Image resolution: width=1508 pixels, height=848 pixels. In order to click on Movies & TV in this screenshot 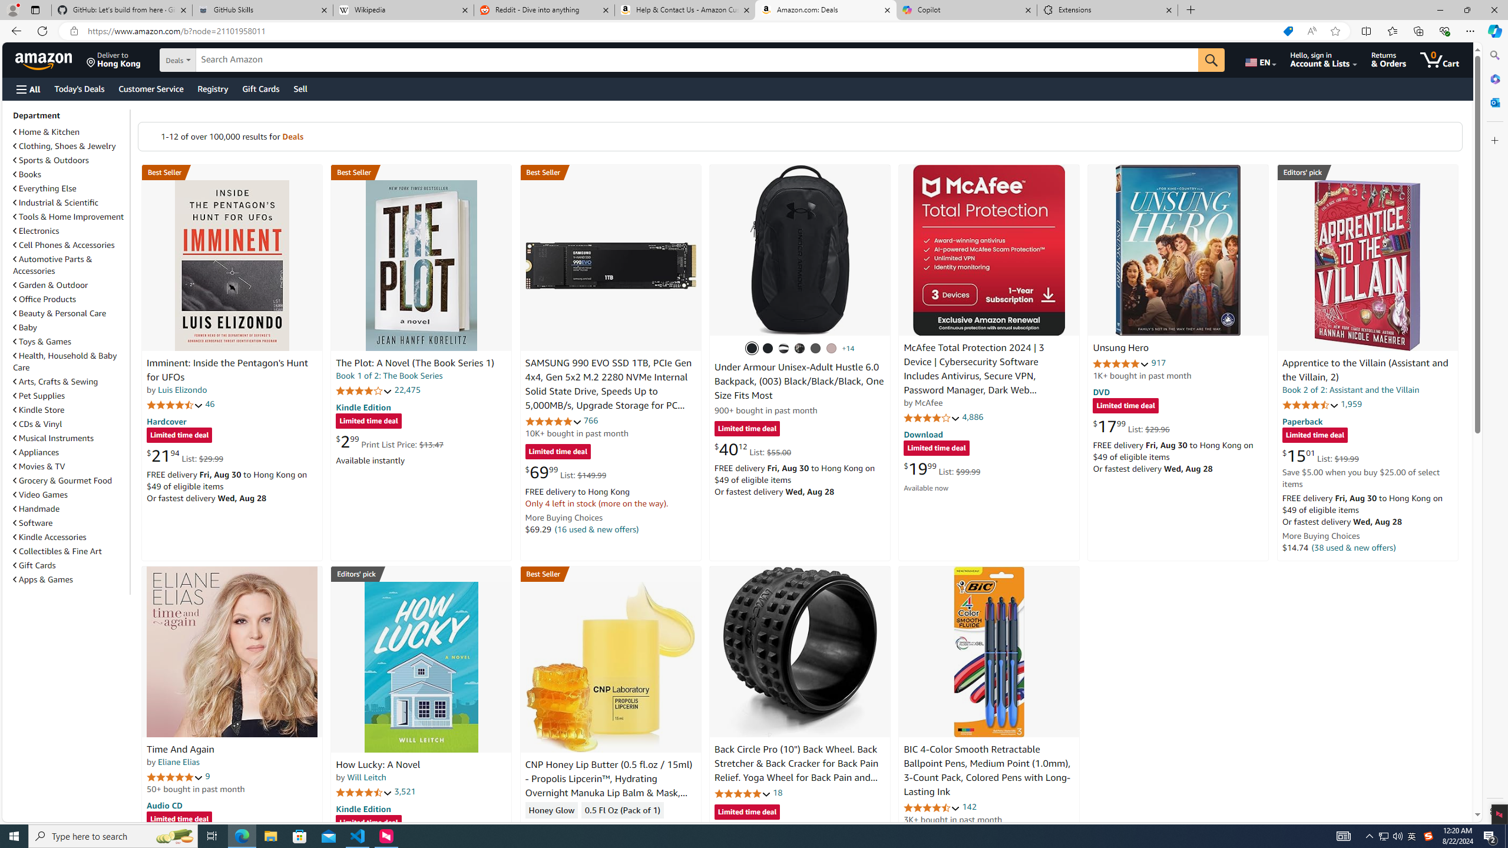, I will do `click(39, 466)`.